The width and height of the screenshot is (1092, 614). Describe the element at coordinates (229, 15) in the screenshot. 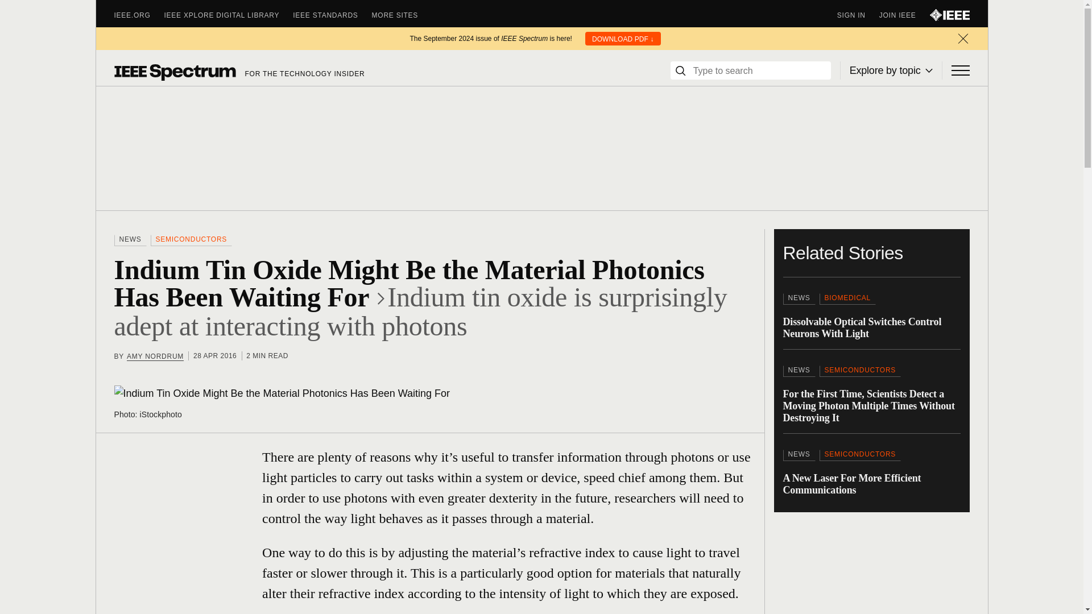

I see `IEEE XPLORE DIGITAL LIBRARY` at that location.